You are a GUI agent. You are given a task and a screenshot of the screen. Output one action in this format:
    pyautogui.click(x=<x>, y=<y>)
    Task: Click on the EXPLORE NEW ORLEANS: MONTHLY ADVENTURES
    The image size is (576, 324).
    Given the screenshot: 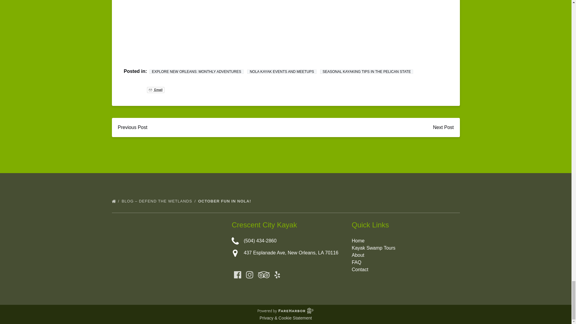 What is the action you would take?
    pyautogui.click(x=196, y=72)
    